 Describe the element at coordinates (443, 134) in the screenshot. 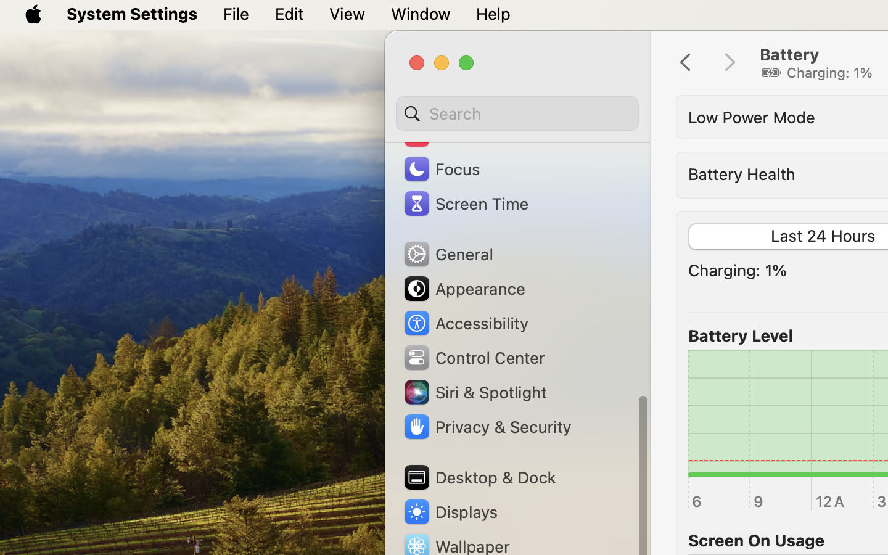

I see `Sound` at that location.